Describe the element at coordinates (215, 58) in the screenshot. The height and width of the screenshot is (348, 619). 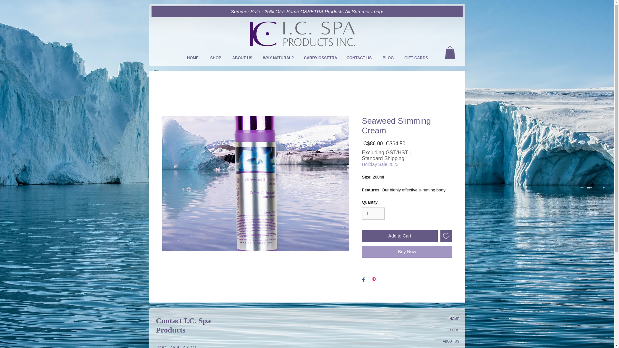
I see `SHOP` at that location.